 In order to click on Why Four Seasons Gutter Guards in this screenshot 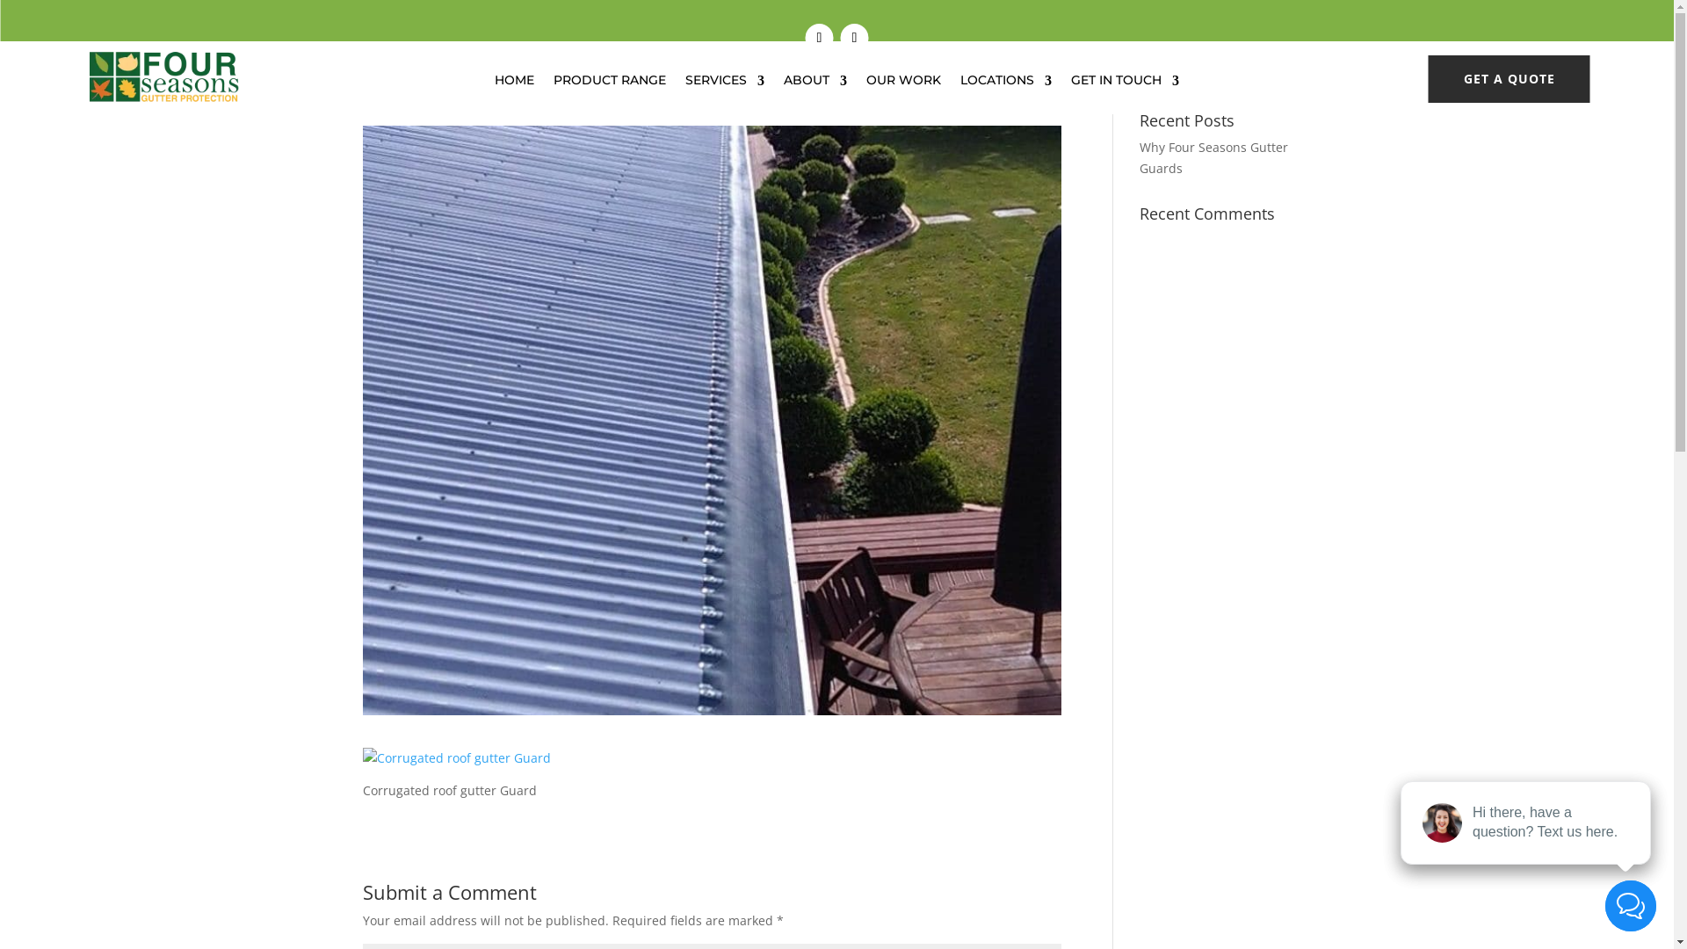, I will do `click(1214, 158)`.